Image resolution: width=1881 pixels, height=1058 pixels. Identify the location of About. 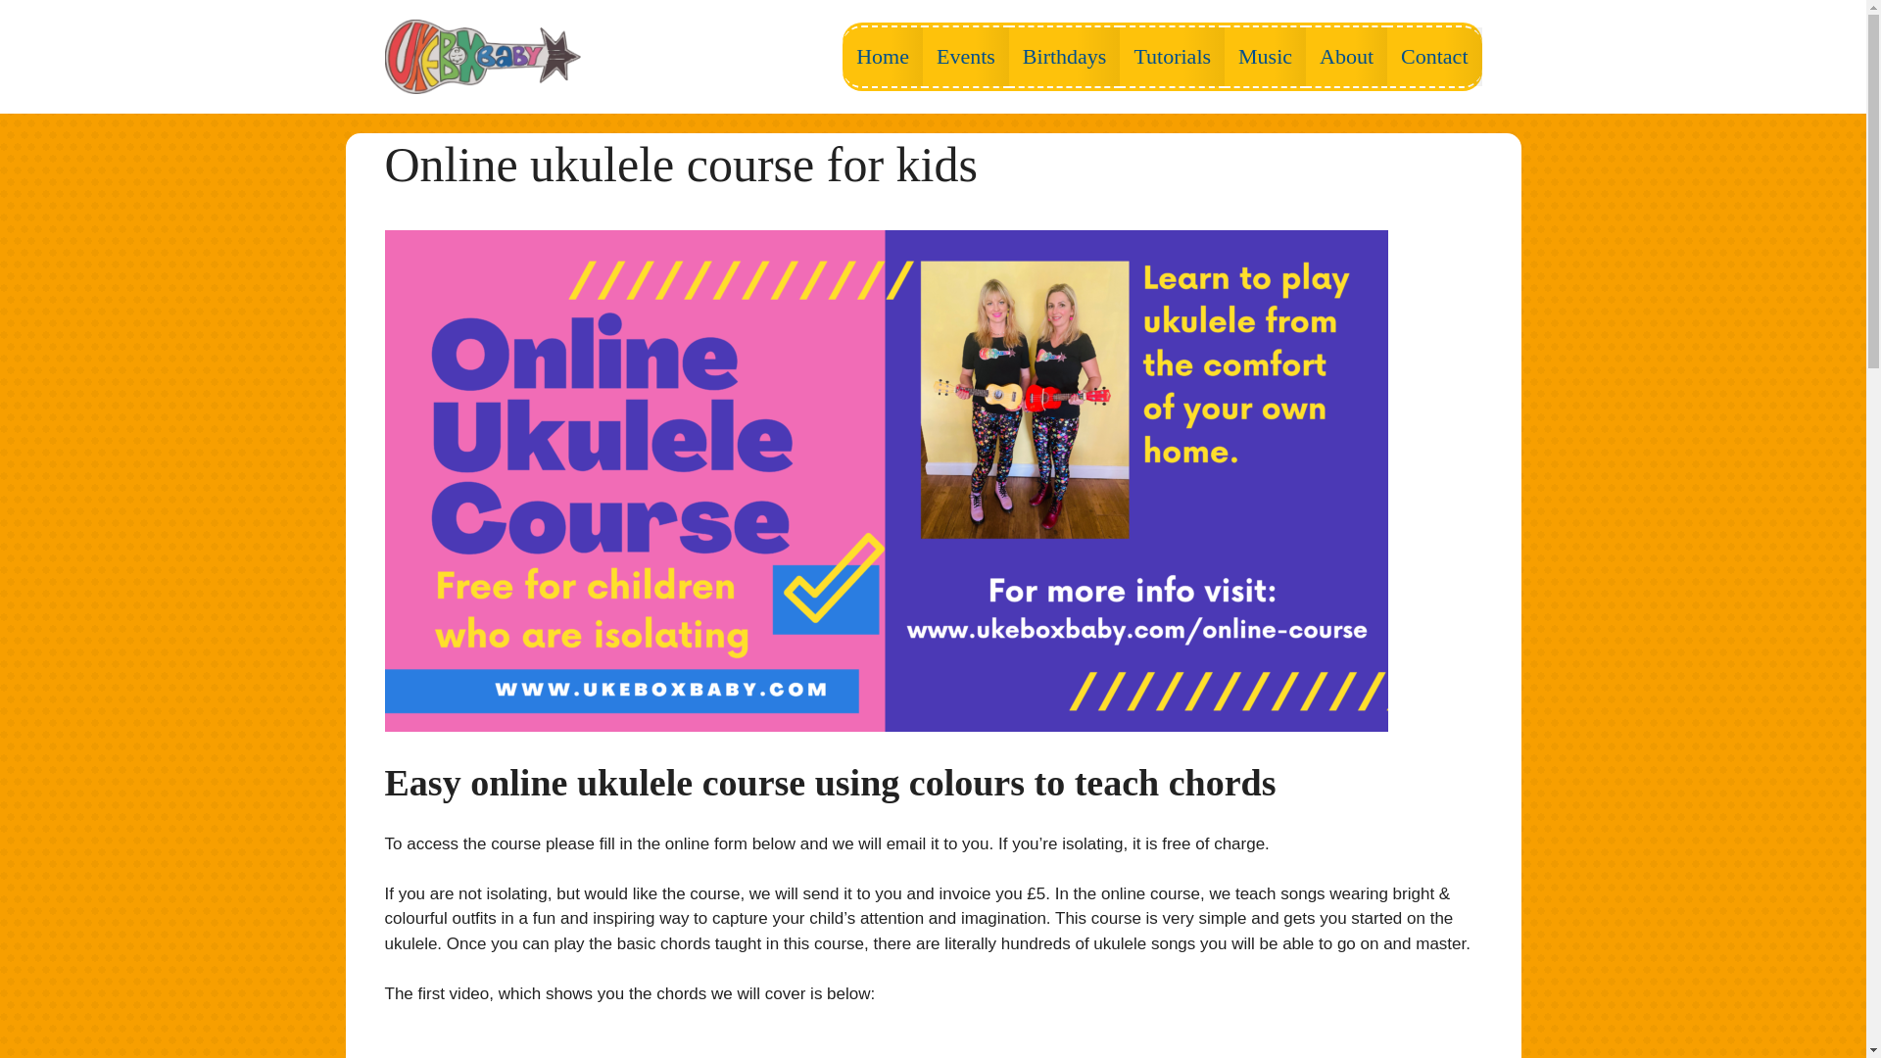
(1346, 57).